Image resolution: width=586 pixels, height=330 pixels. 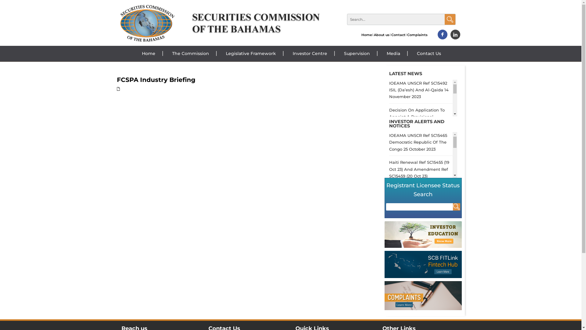 What do you see at coordinates (406, 74) in the screenshot?
I see `LATEST NEWS` at bounding box center [406, 74].